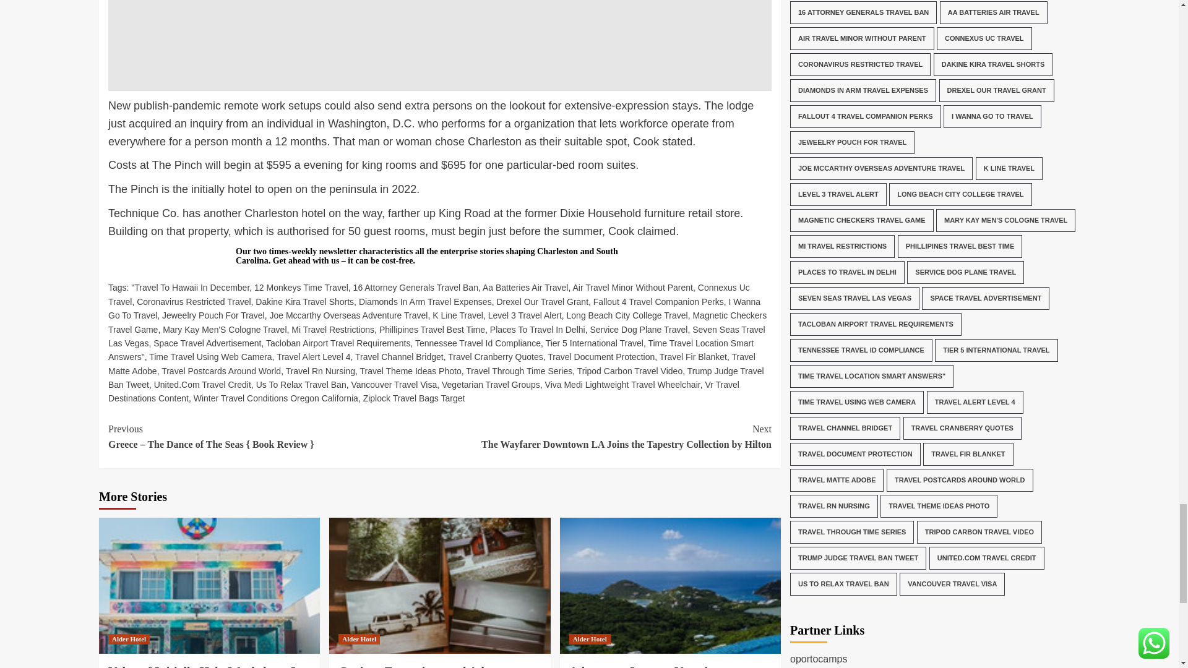 This screenshot has height=668, width=1188. What do you see at coordinates (424, 301) in the screenshot?
I see `Diamonds In Arm Travel Expenses` at bounding box center [424, 301].